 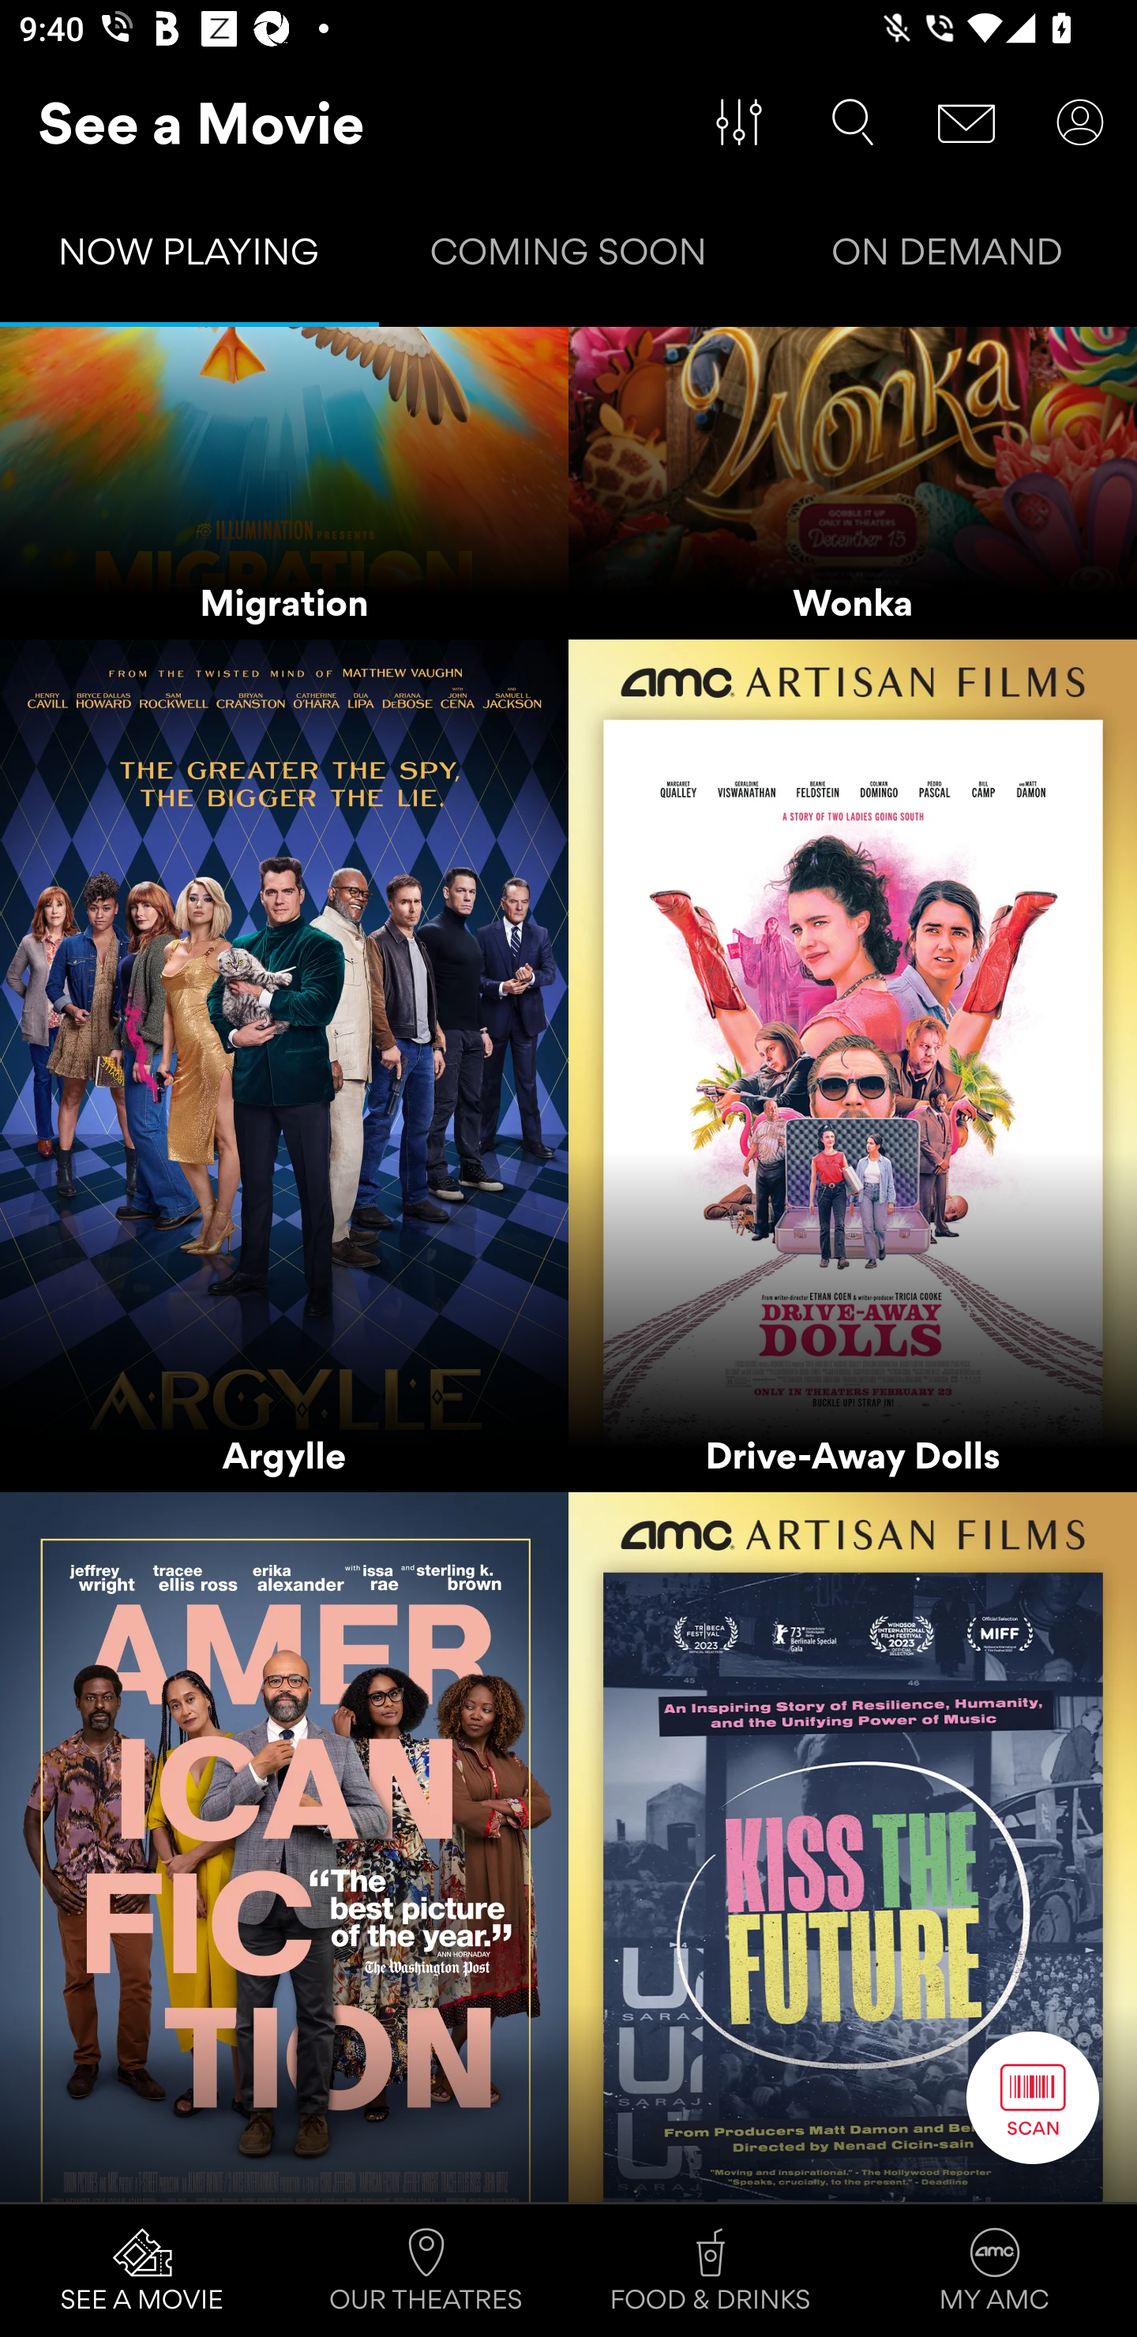 What do you see at coordinates (966, 122) in the screenshot?
I see `Message Center` at bounding box center [966, 122].